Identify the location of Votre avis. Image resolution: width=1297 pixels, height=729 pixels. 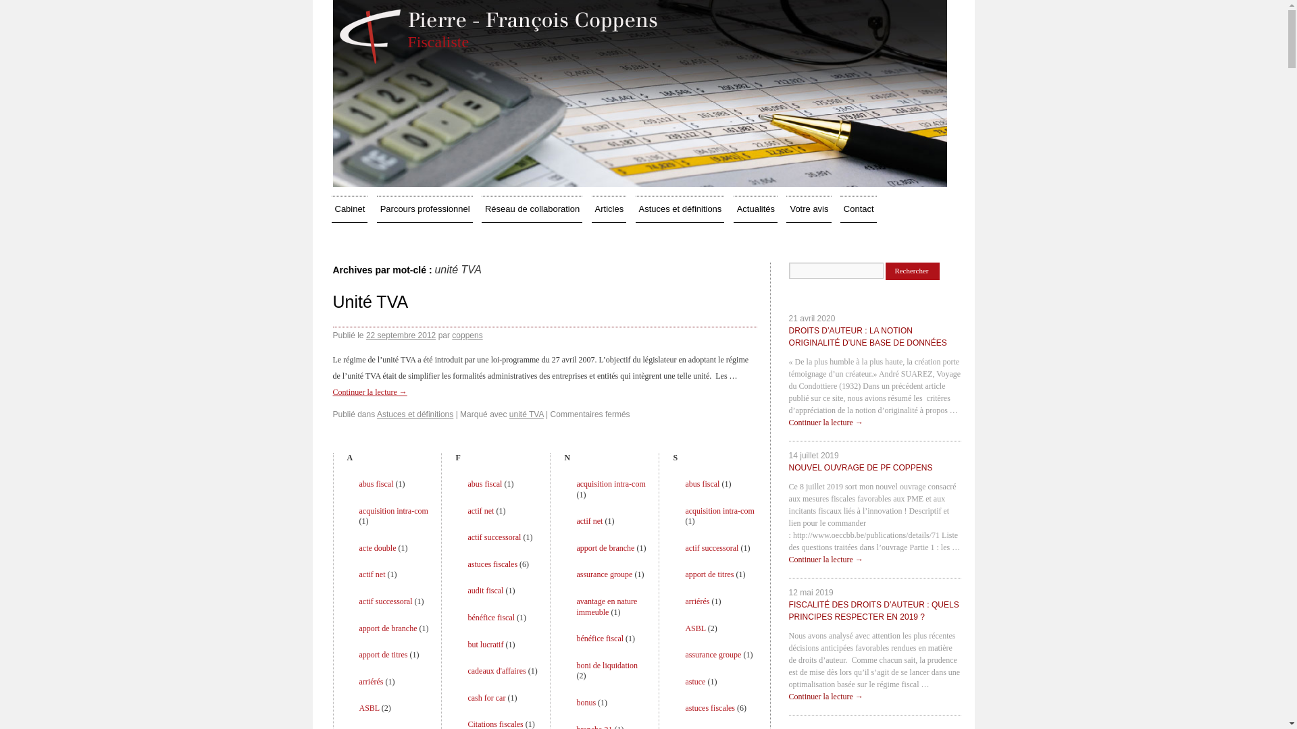
(809, 209).